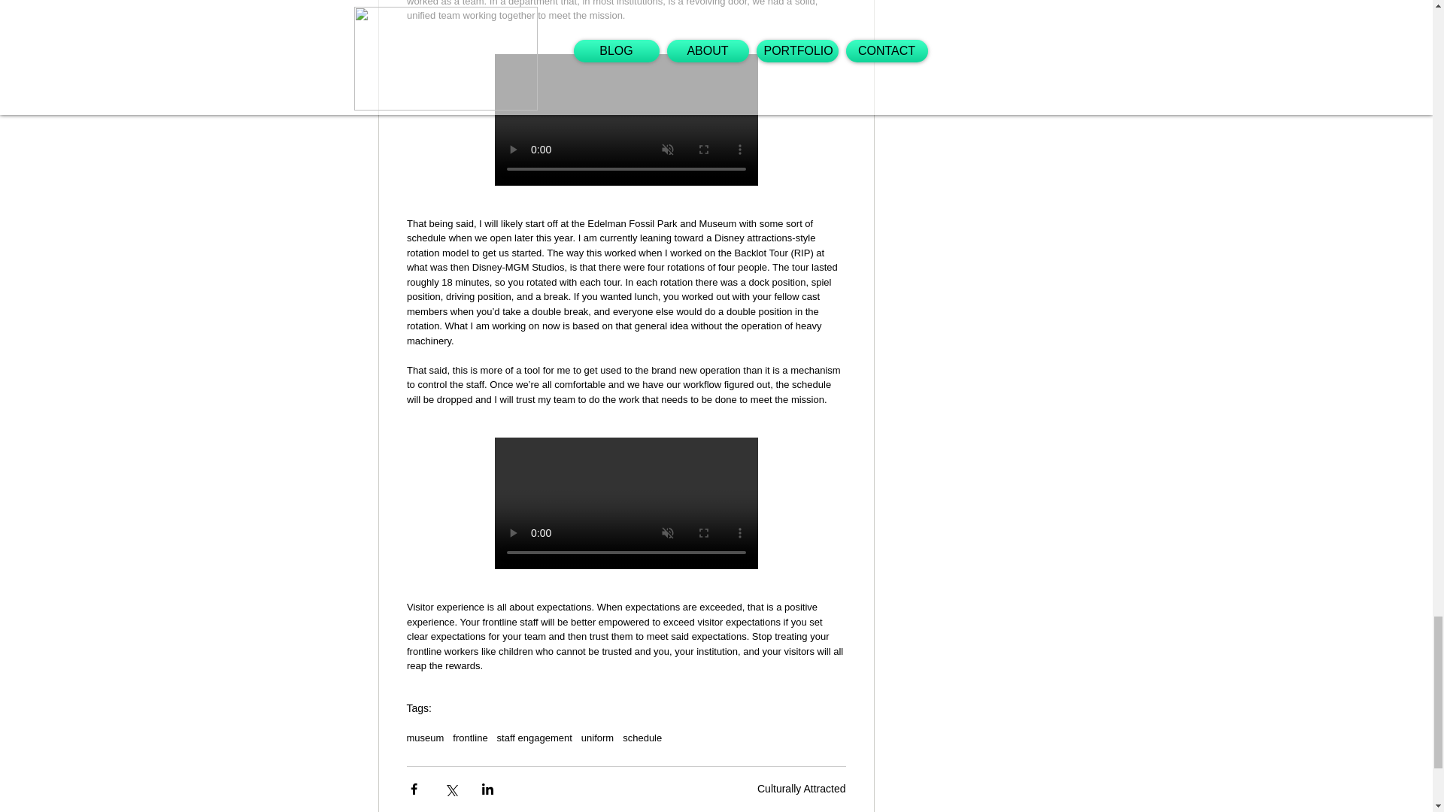 This screenshot has width=1444, height=812. What do you see at coordinates (470, 738) in the screenshot?
I see `frontline` at bounding box center [470, 738].